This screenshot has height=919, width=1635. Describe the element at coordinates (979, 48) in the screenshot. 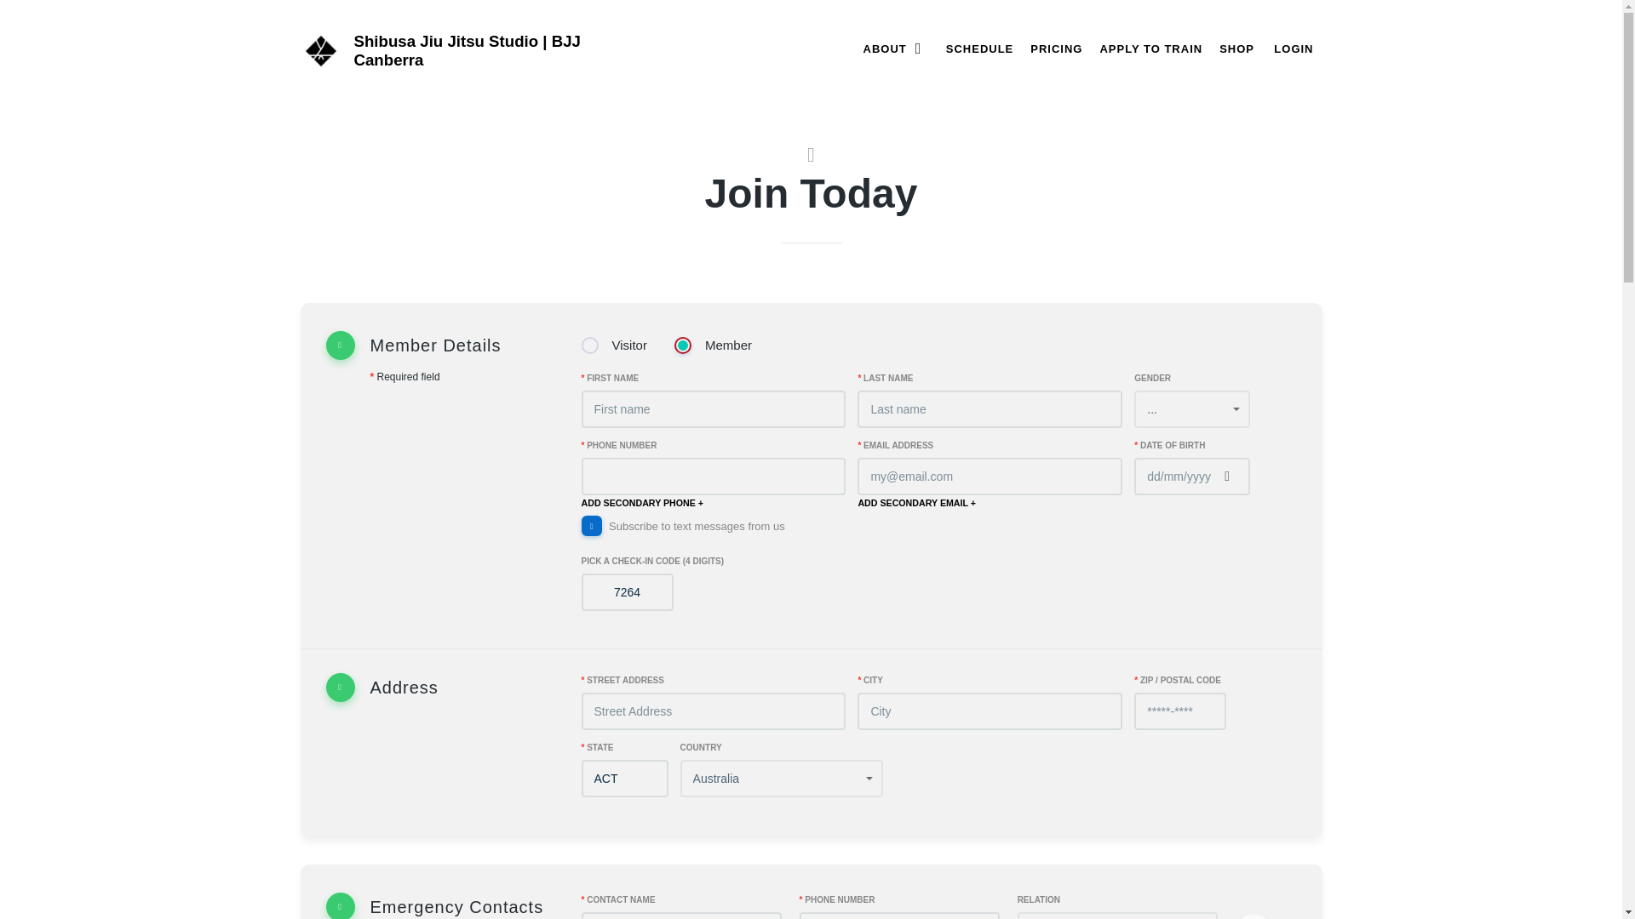

I see `Schedule` at that location.